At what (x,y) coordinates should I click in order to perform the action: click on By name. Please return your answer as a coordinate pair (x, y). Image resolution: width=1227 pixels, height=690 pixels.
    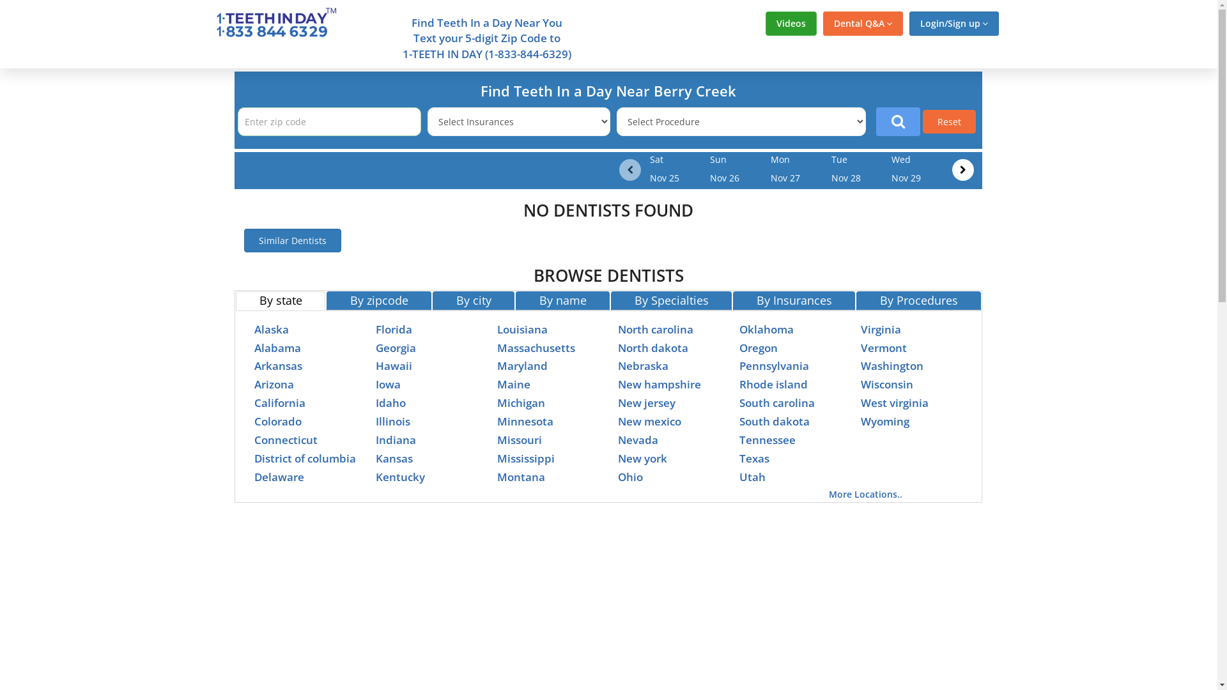
    Looking at the image, I should click on (562, 301).